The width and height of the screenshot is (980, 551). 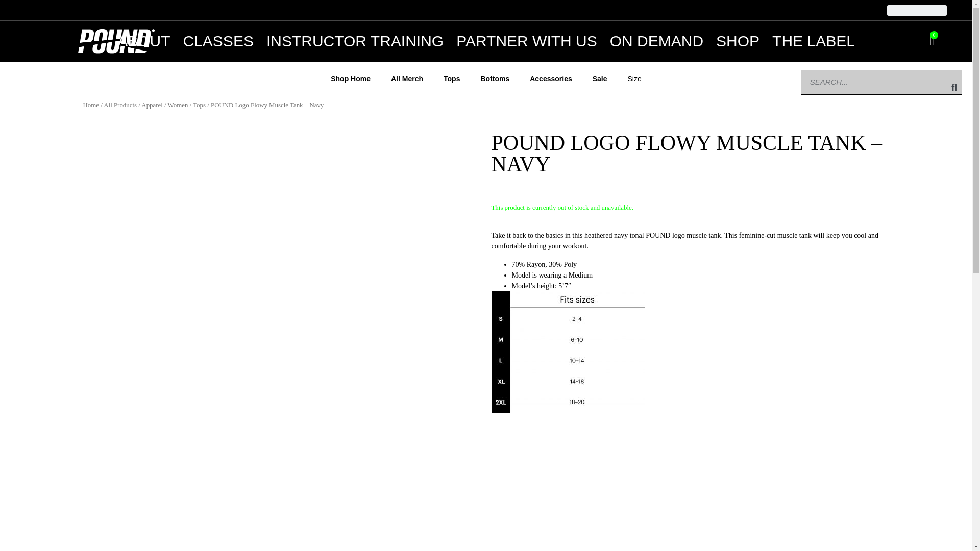 What do you see at coordinates (527, 41) in the screenshot?
I see `PARTNER WITH US` at bounding box center [527, 41].